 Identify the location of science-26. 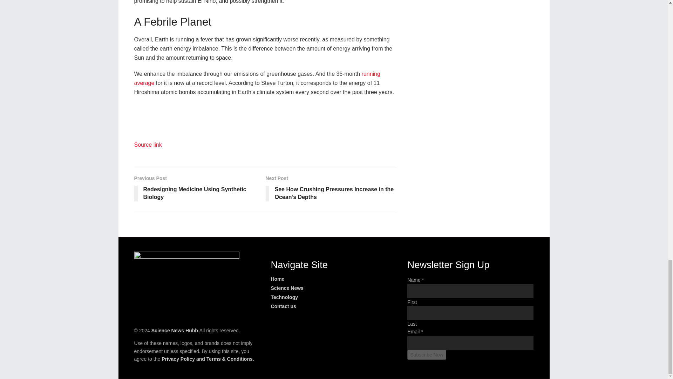
(148, 145).